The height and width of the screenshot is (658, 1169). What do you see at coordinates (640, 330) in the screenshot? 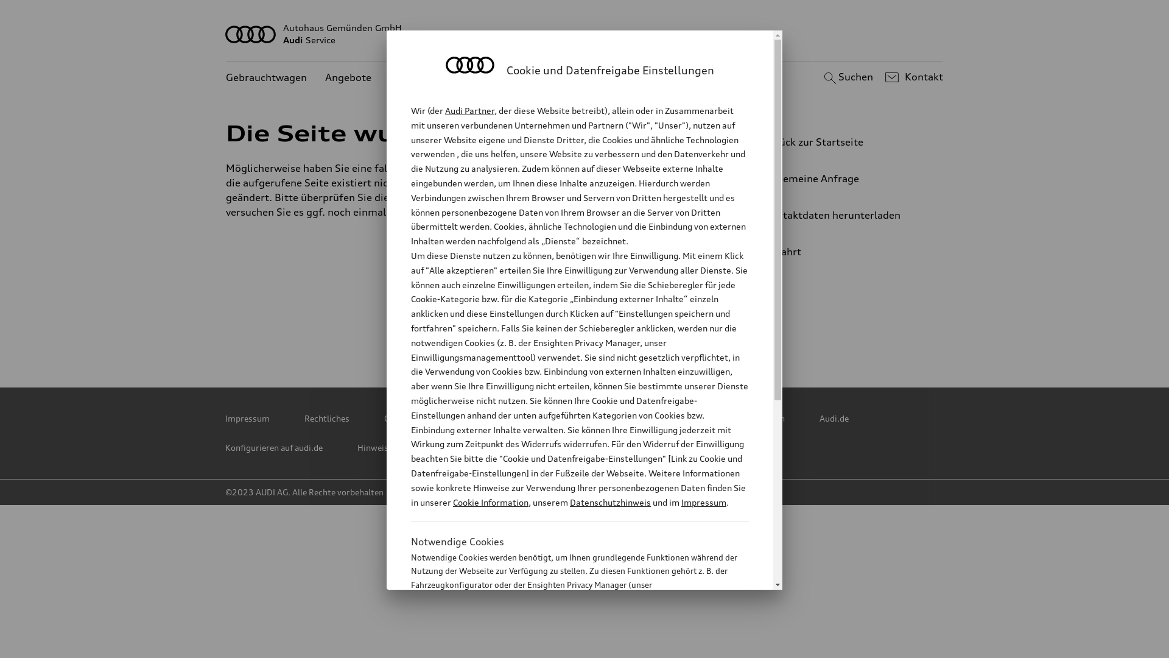
I see `YouTube` at bounding box center [640, 330].